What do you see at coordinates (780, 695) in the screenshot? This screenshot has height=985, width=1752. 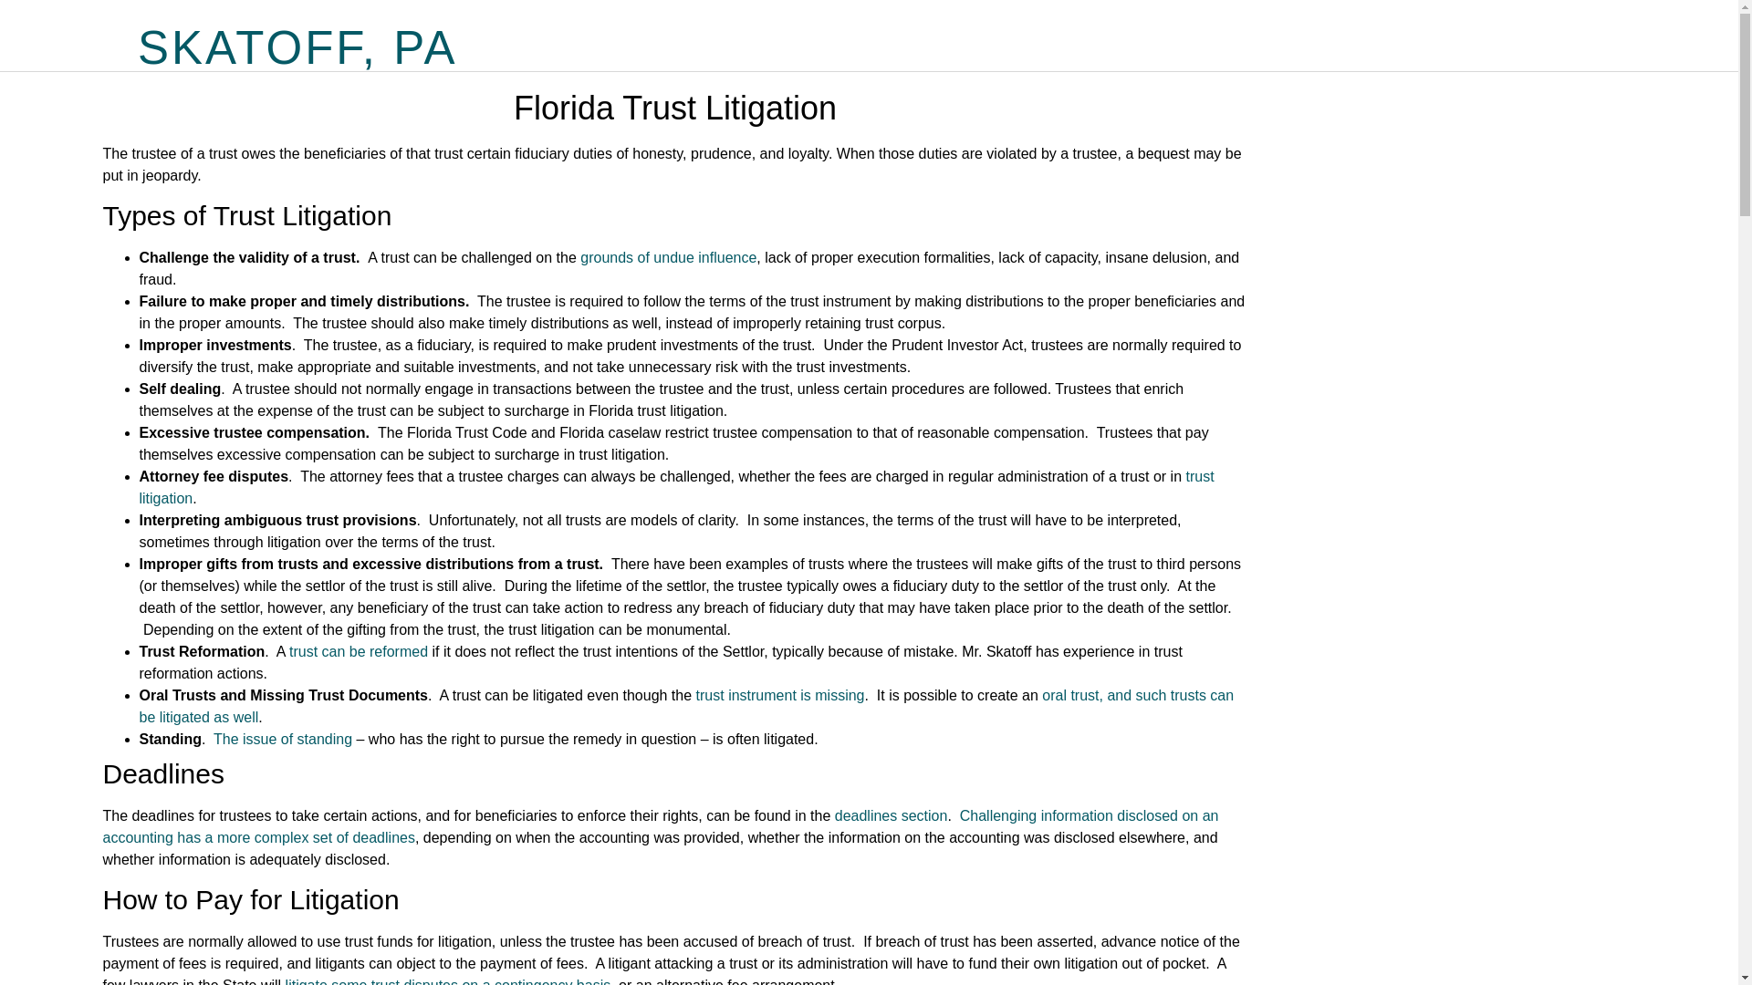 I see `trust instrument is missing` at bounding box center [780, 695].